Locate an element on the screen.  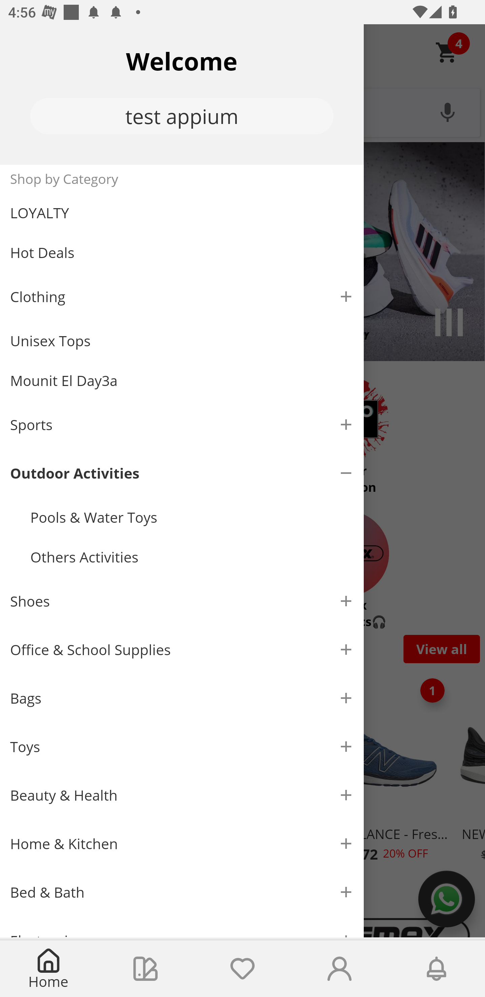
Collections is located at coordinates (145, 969).